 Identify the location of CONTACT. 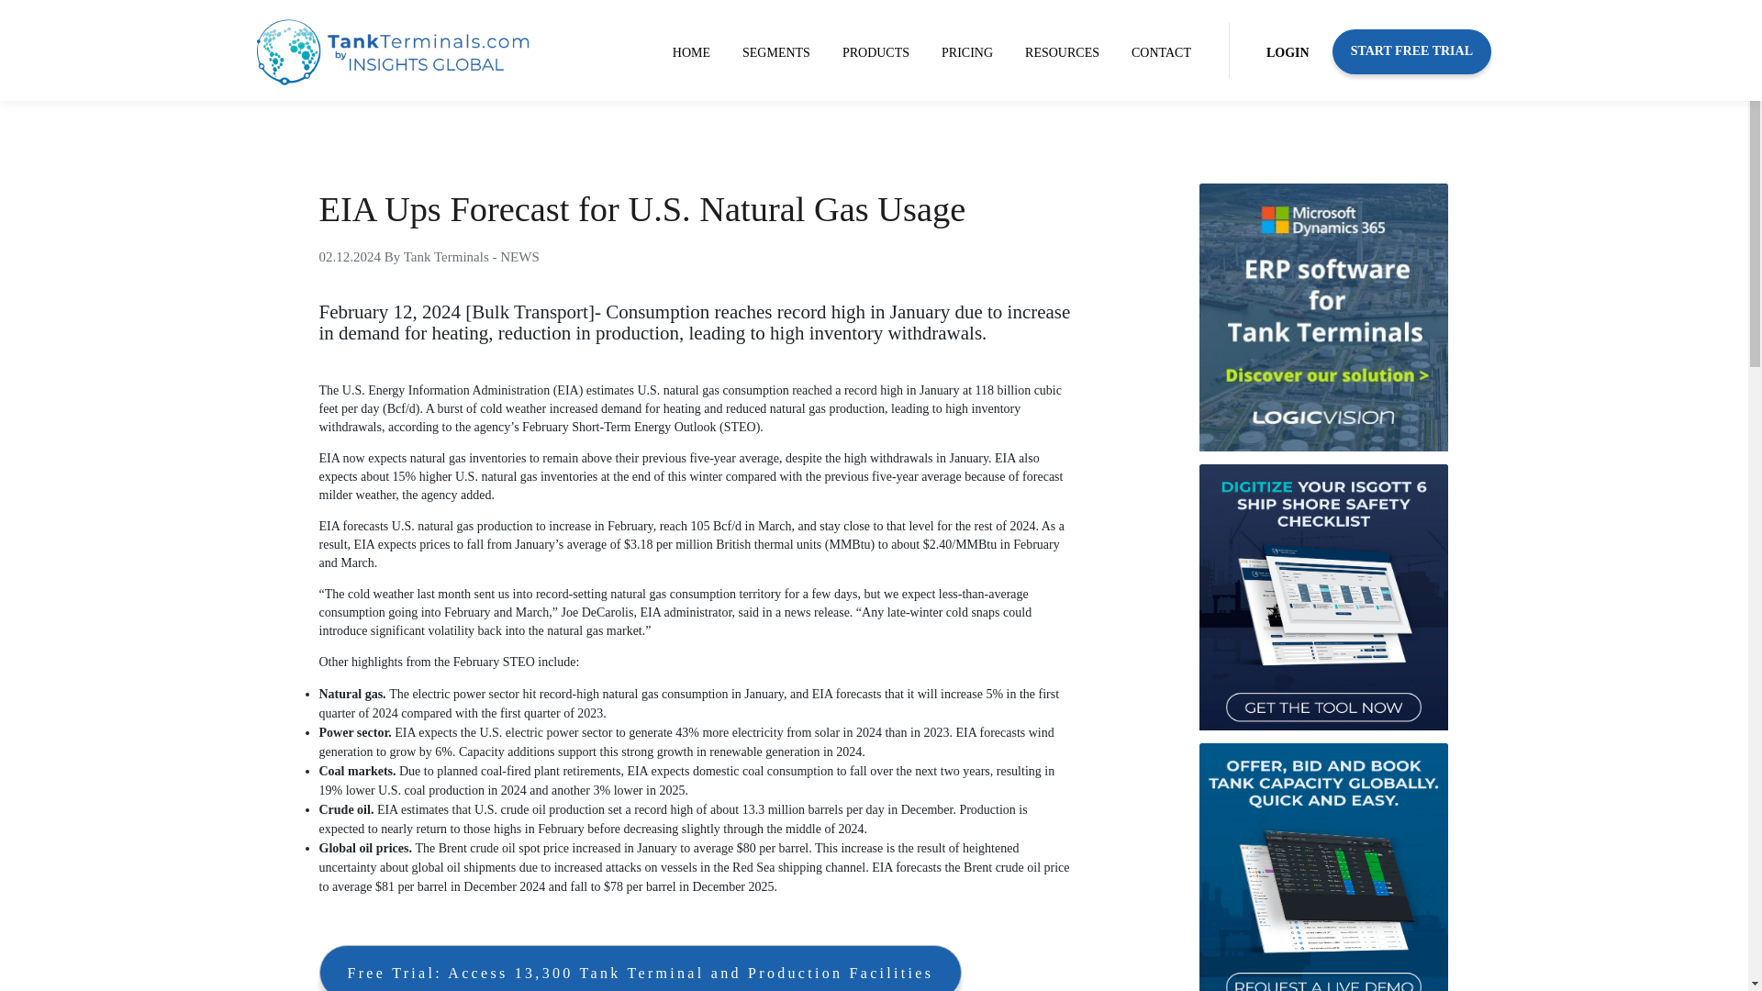
(1161, 53).